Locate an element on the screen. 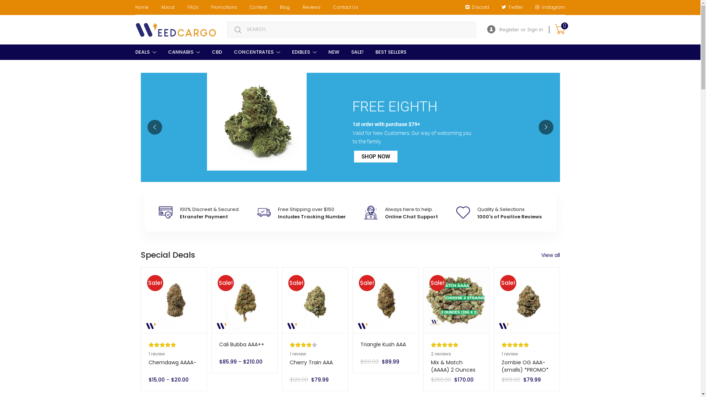 The width and height of the screenshot is (706, 397). View all is located at coordinates (551, 255).